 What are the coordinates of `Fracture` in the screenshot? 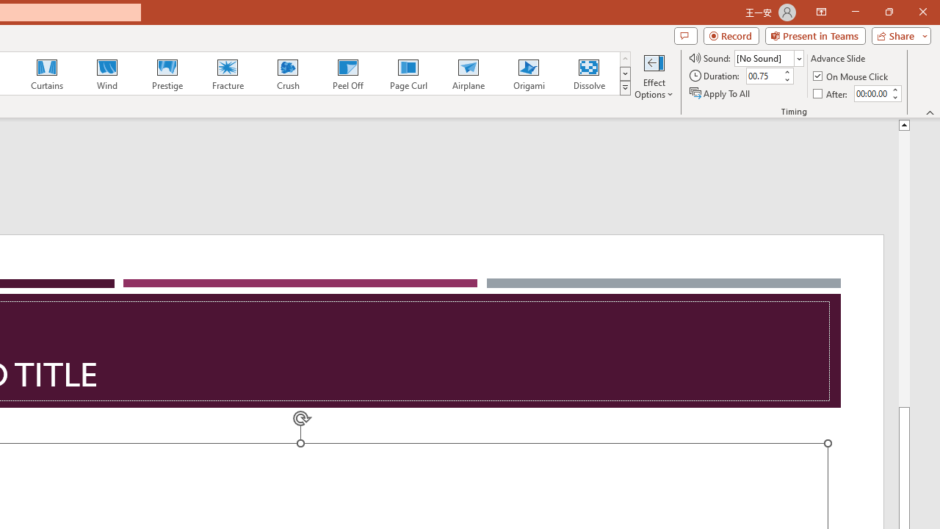 It's located at (227, 73).